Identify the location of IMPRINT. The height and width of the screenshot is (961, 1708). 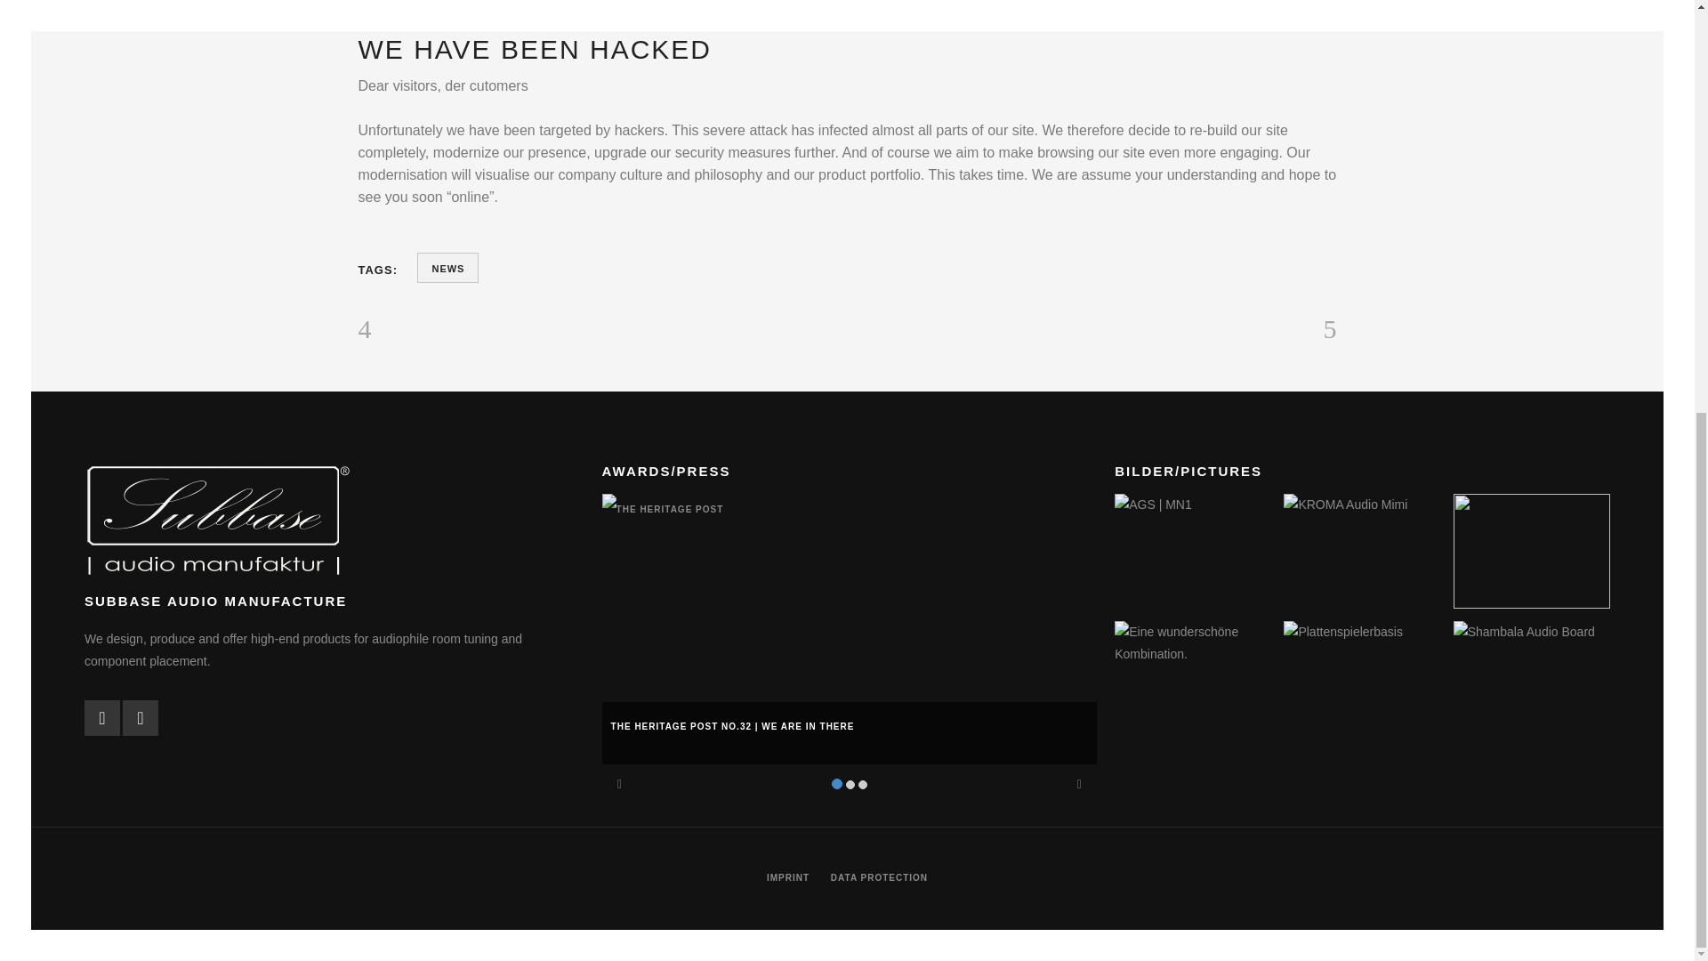
(788, 877).